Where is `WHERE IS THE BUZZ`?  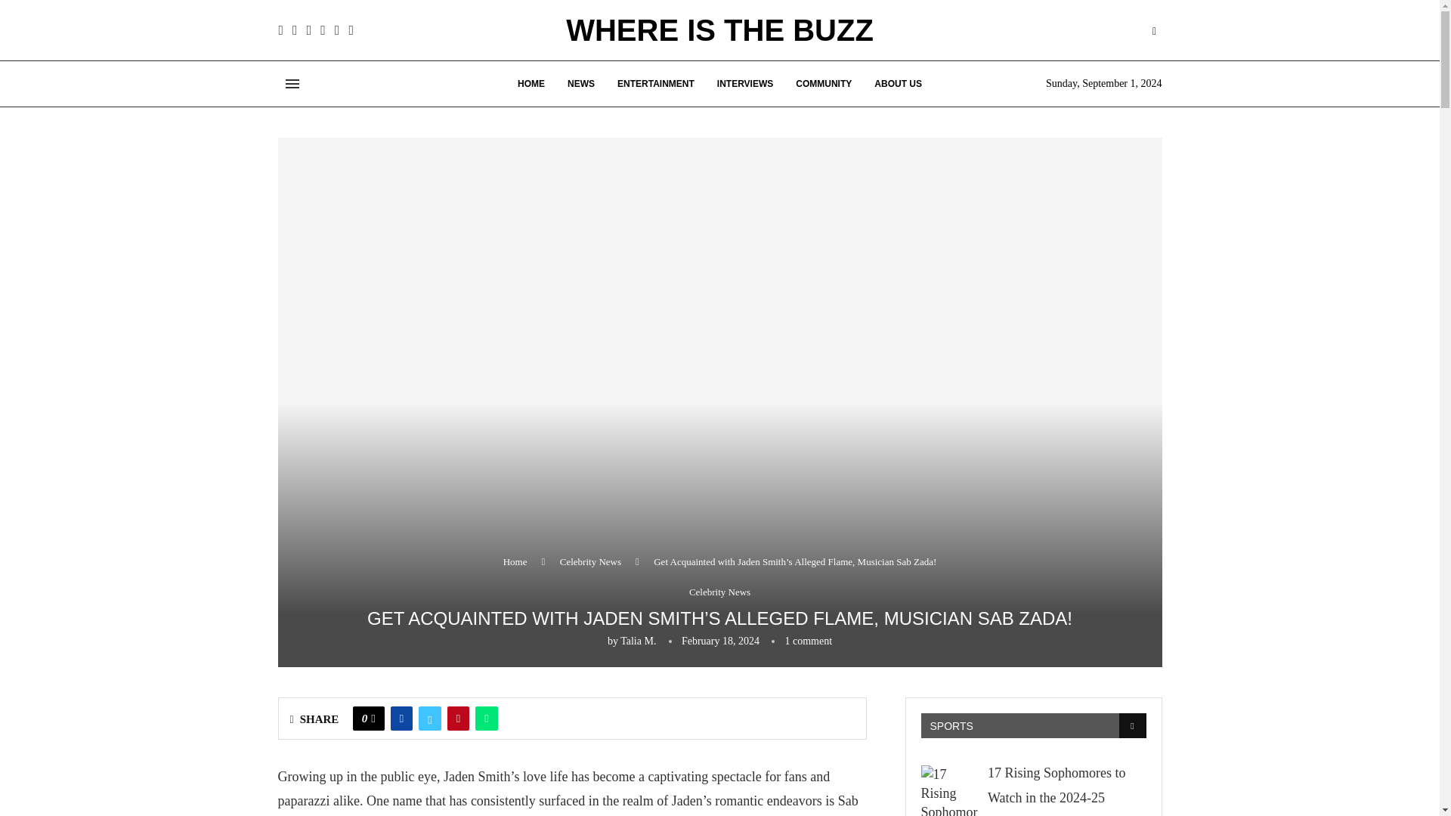
WHERE IS THE BUZZ is located at coordinates (719, 30).